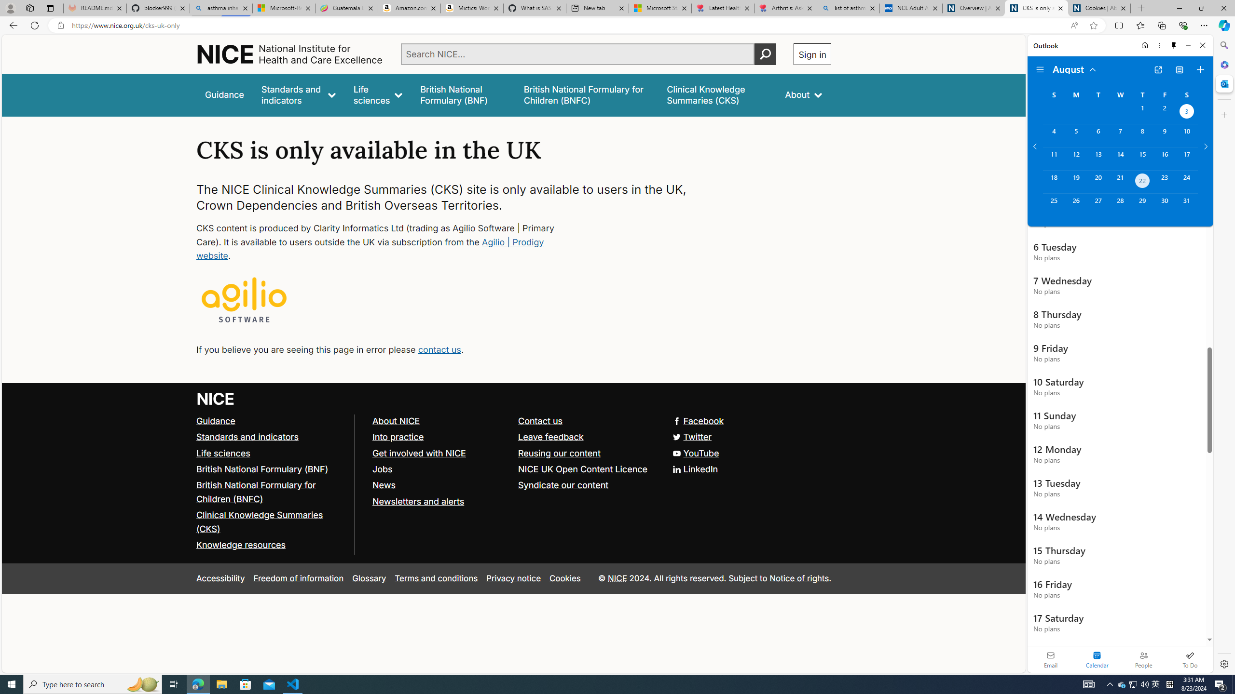 The height and width of the screenshot is (694, 1235). Describe the element at coordinates (1120, 182) in the screenshot. I see `Wednesday, August 21, 2024. ` at that location.